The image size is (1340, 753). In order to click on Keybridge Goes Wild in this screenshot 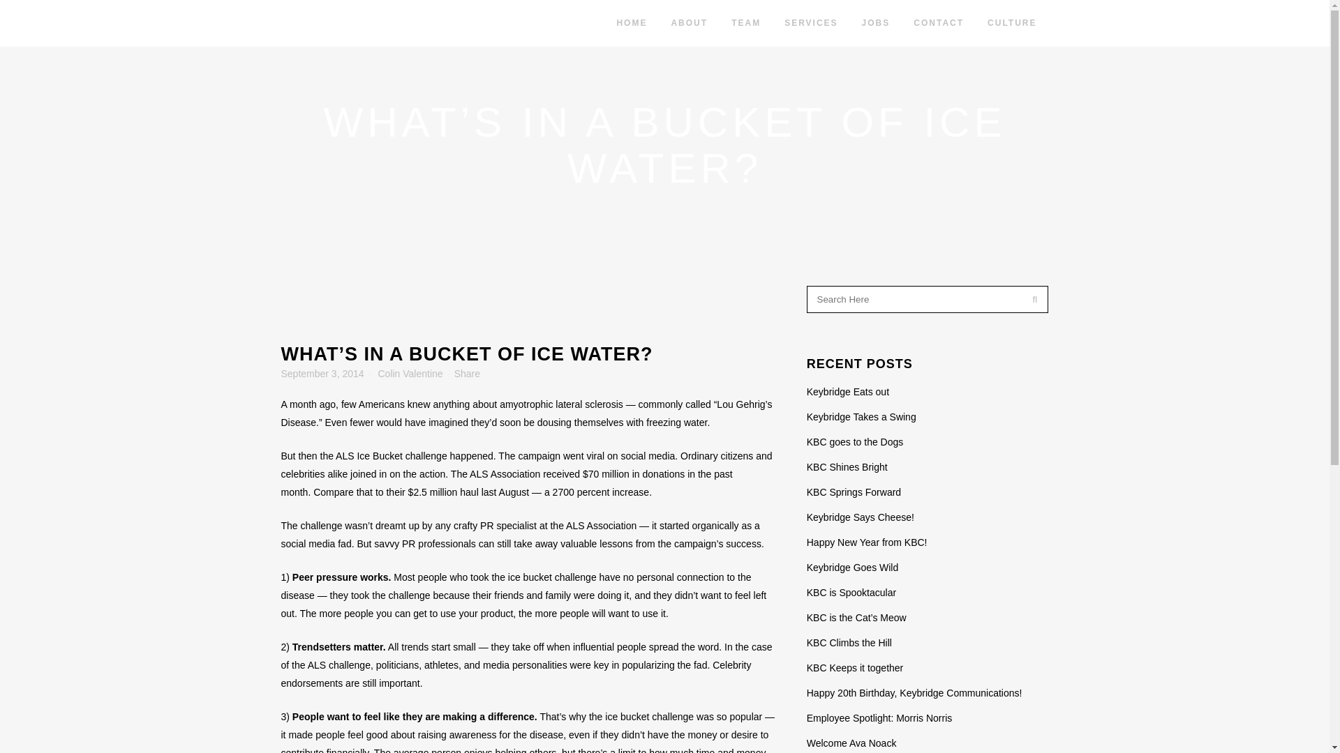, I will do `click(853, 567)`.